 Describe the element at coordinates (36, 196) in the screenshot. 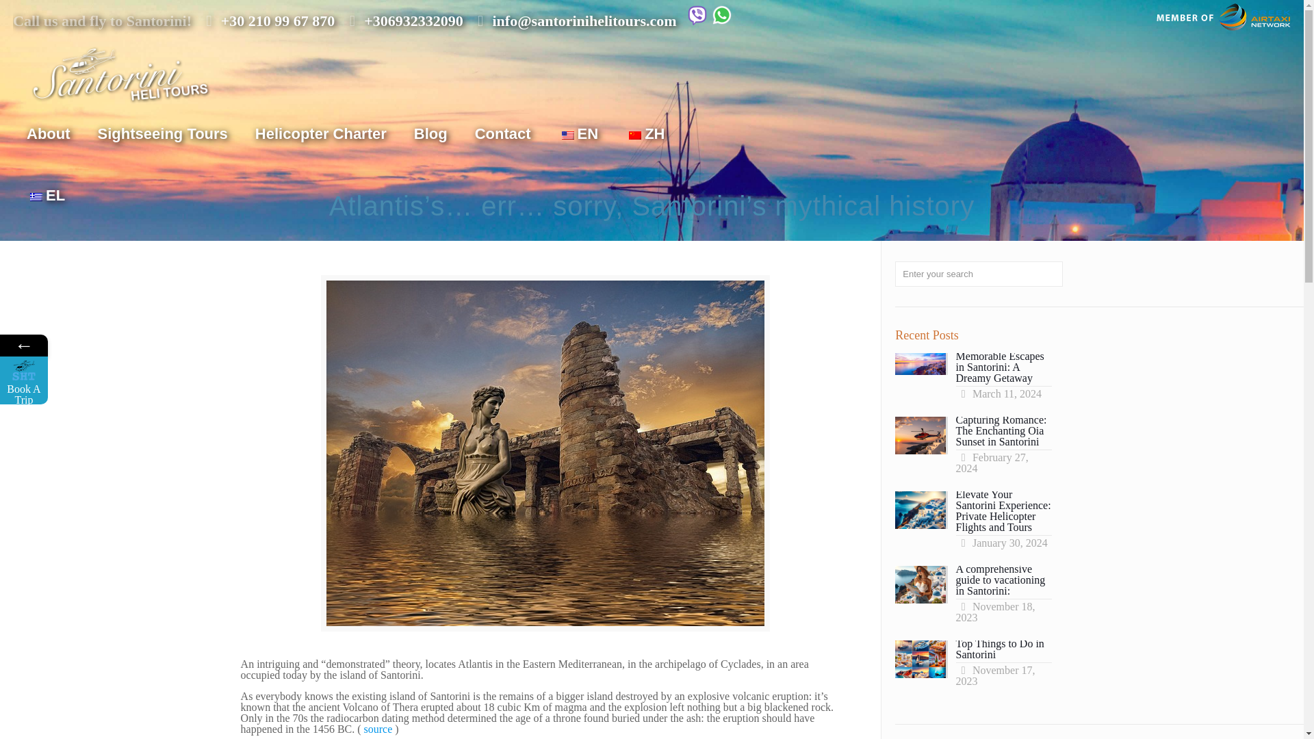

I see `Greek` at that location.